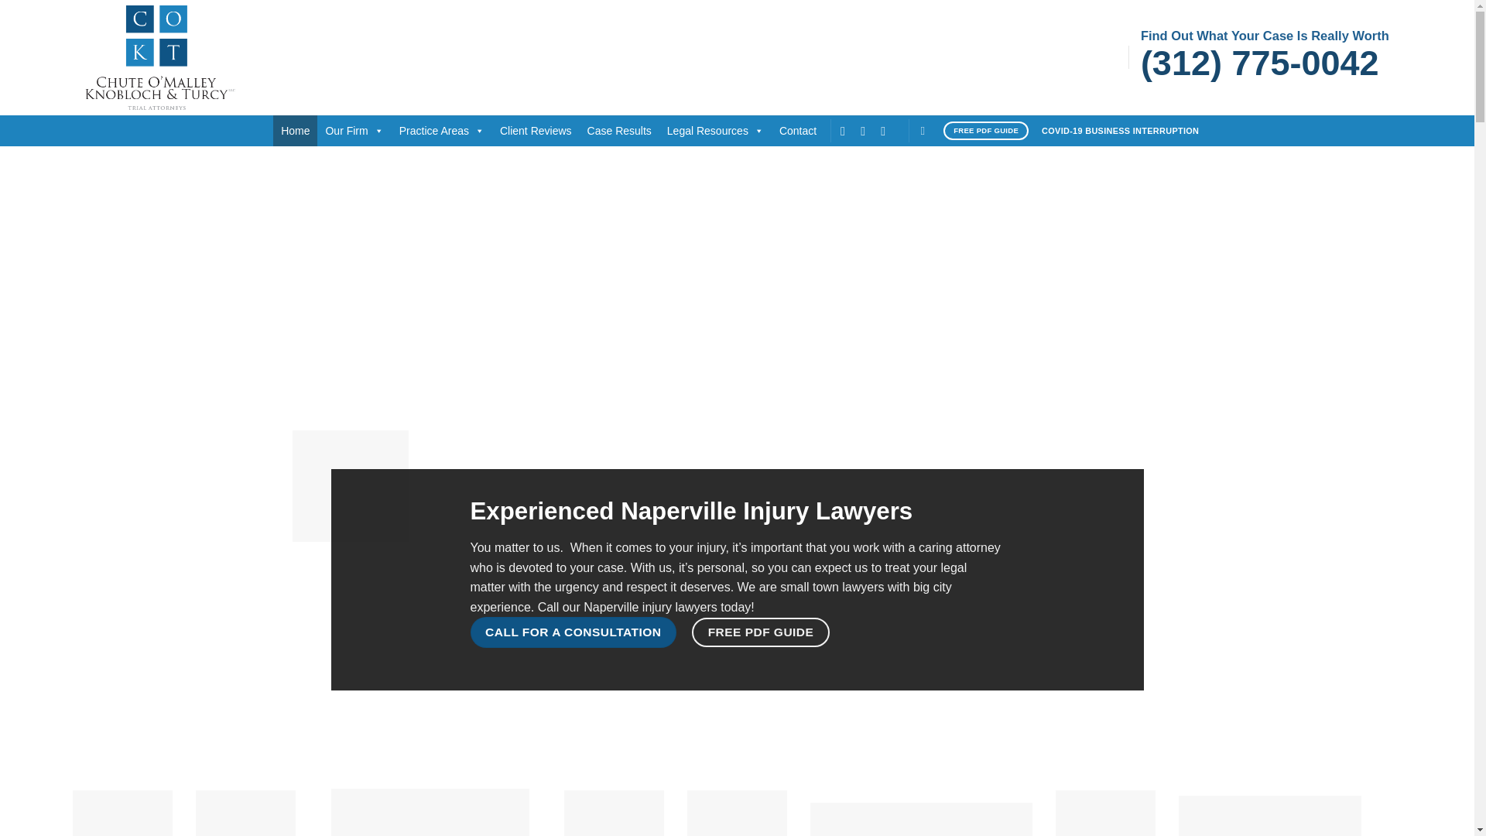 This screenshot has height=836, width=1486. I want to click on Follow on YouTube, so click(887, 130).